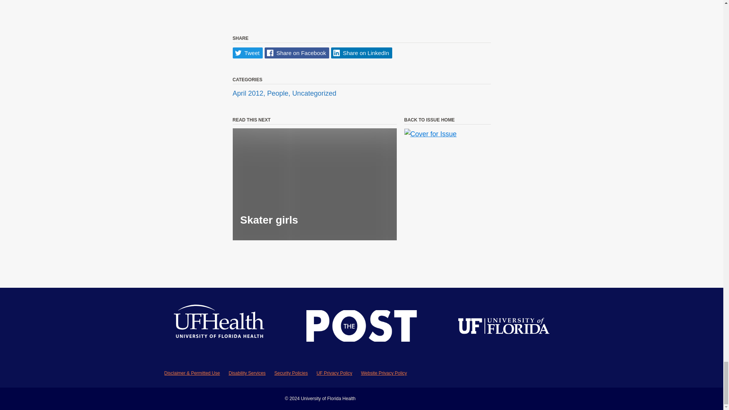 The height and width of the screenshot is (410, 729). What do you see at coordinates (334, 373) in the screenshot?
I see `UF Privacy Policy` at bounding box center [334, 373].